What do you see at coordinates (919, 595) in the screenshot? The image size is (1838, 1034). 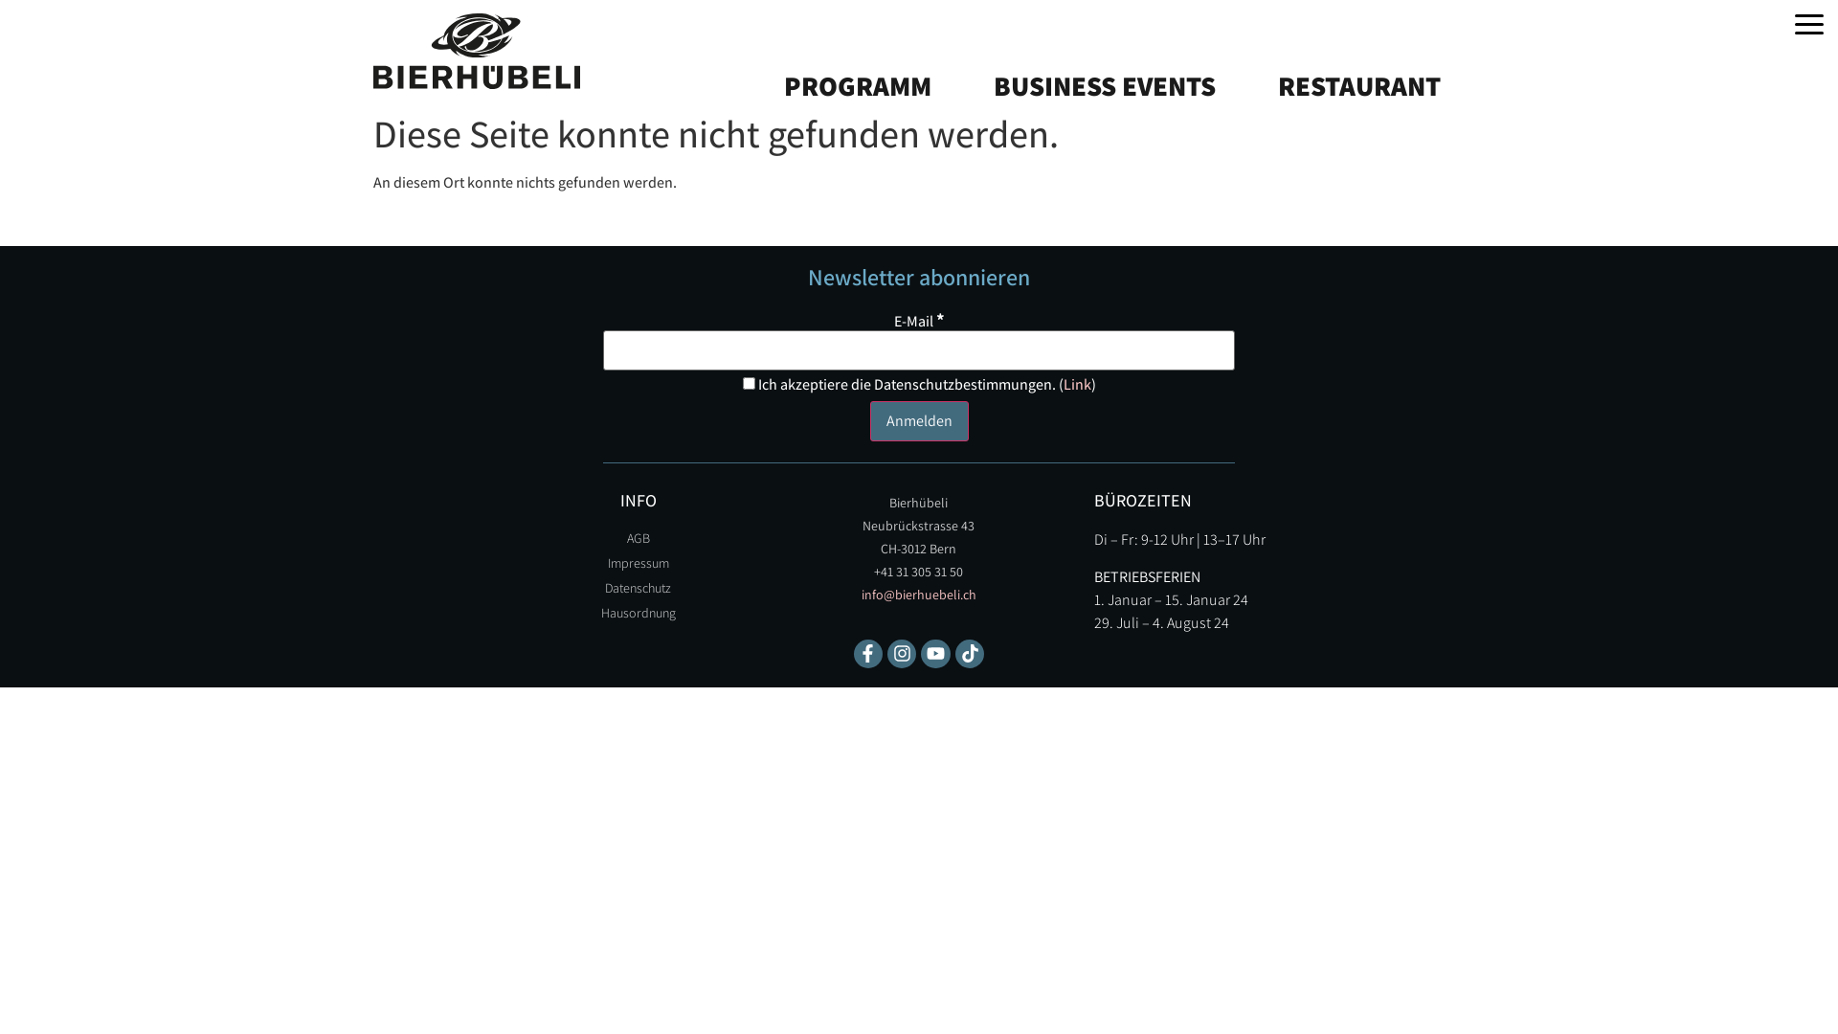 I see `info@bierhuebeli.ch` at bounding box center [919, 595].